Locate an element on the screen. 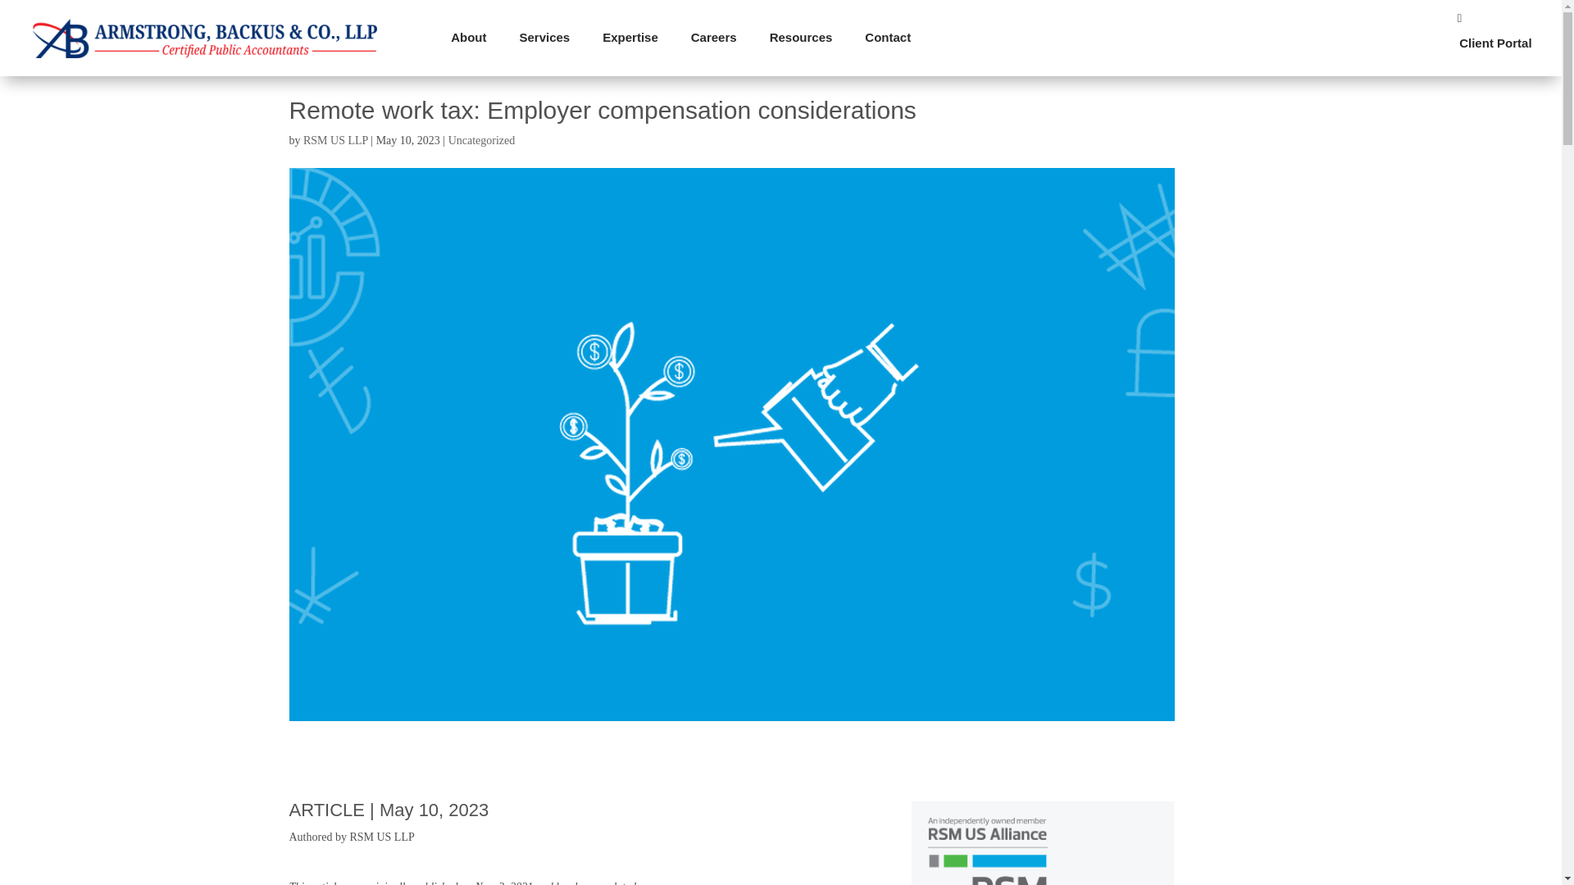 The width and height of the screenshot is (1574, 885). RSM US Alliance Logo Stacked RGB is located at coordinates (988, 851).